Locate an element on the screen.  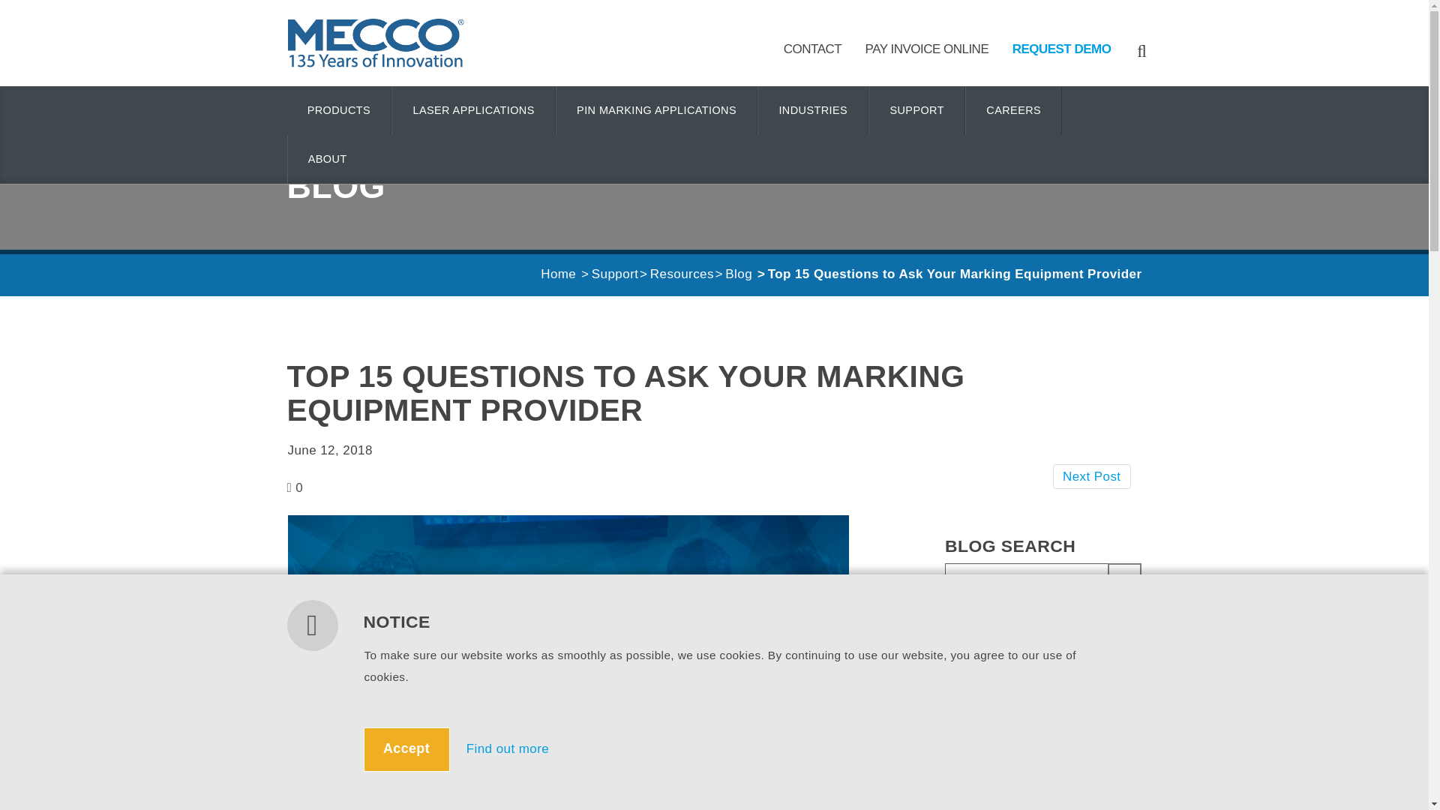
Accept is located at coordinates (406, 749).